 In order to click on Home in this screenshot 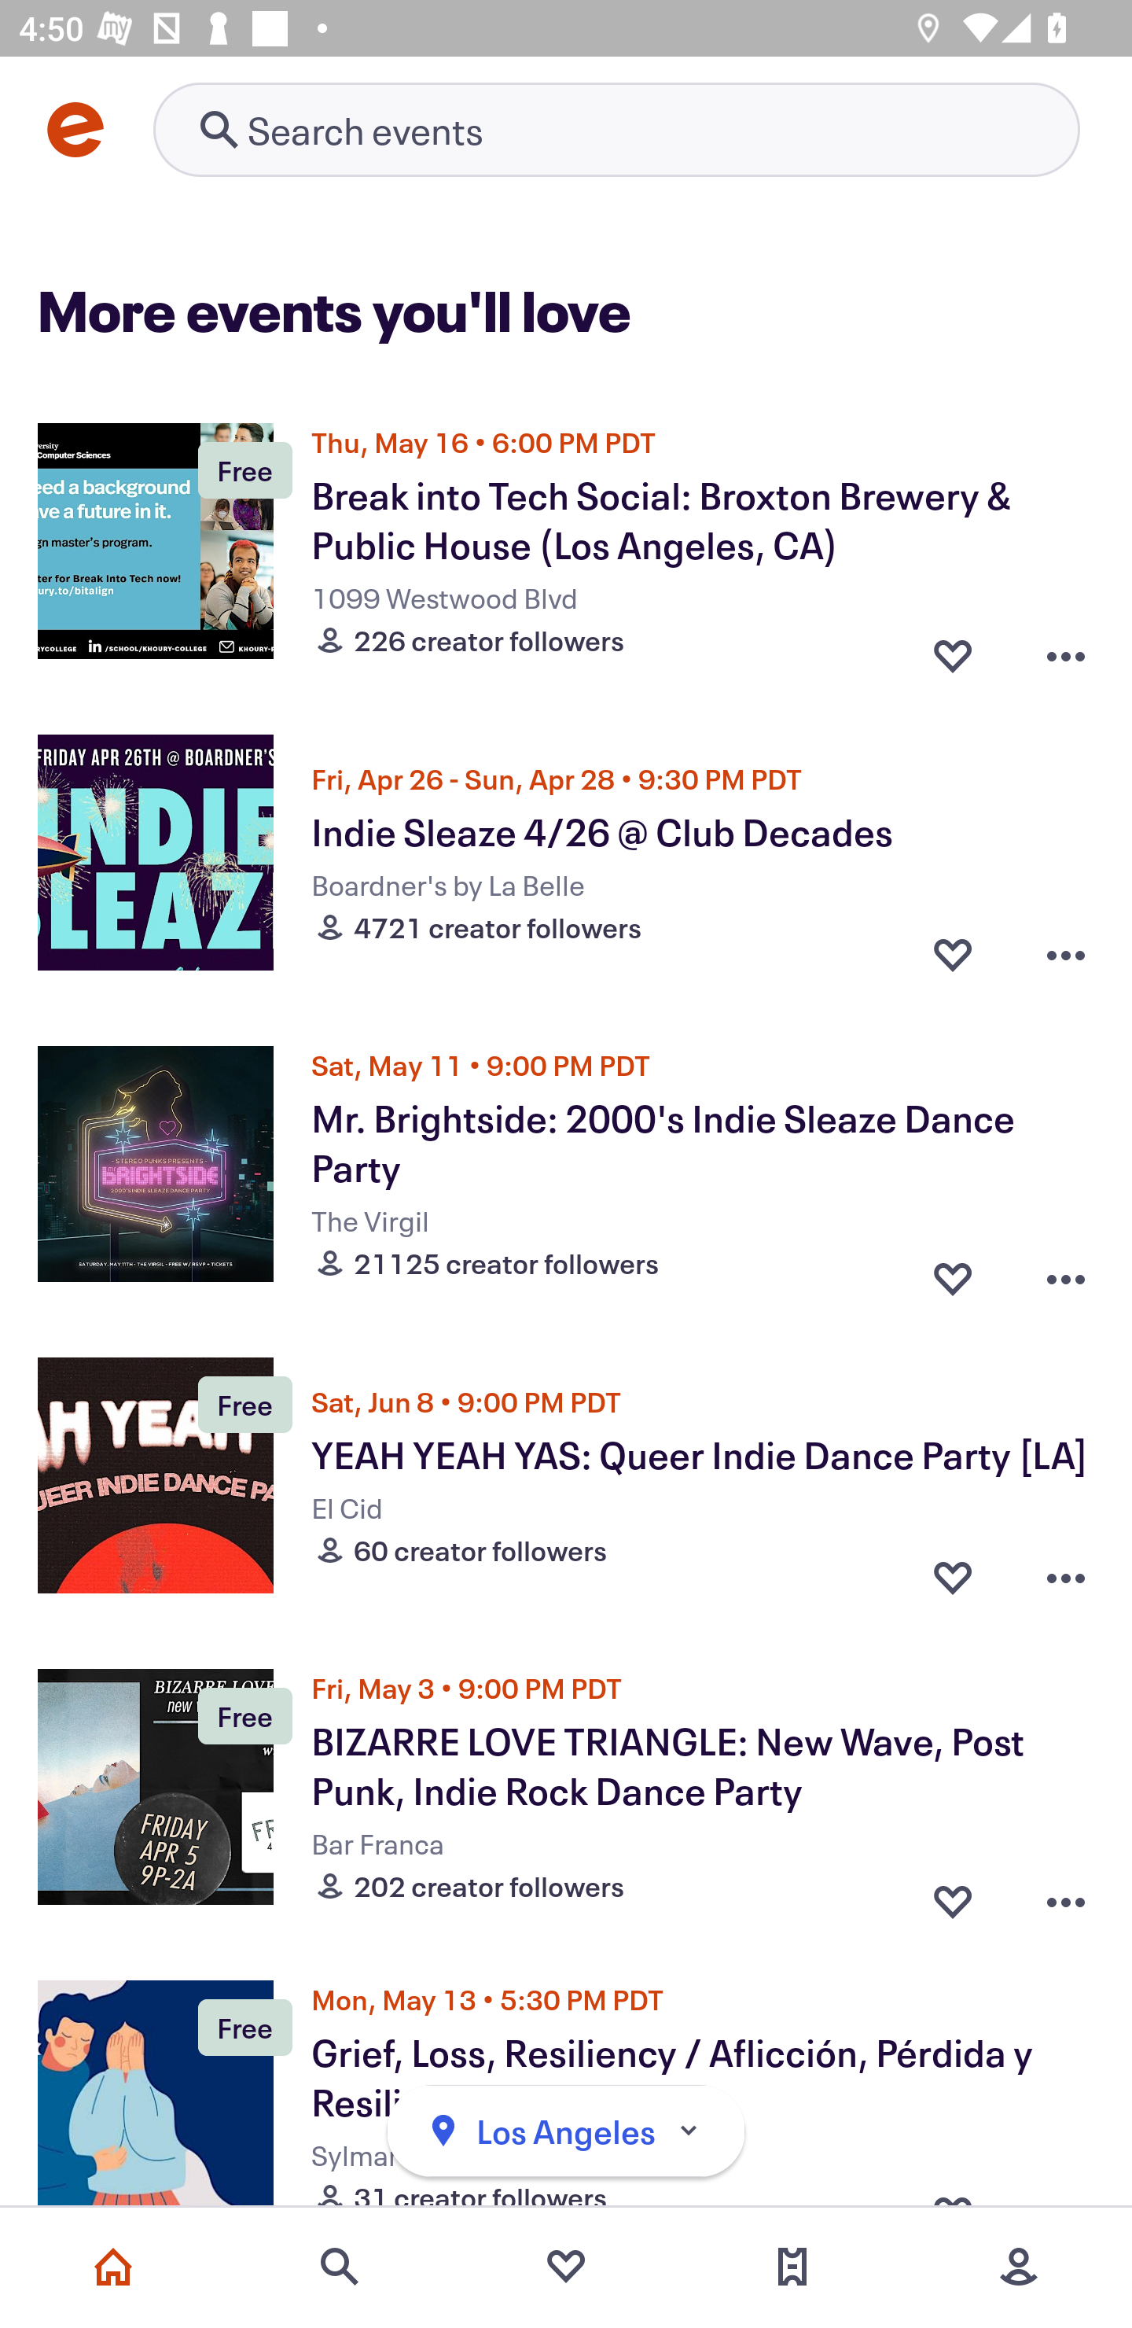, I will do `click(113, 2267)`.